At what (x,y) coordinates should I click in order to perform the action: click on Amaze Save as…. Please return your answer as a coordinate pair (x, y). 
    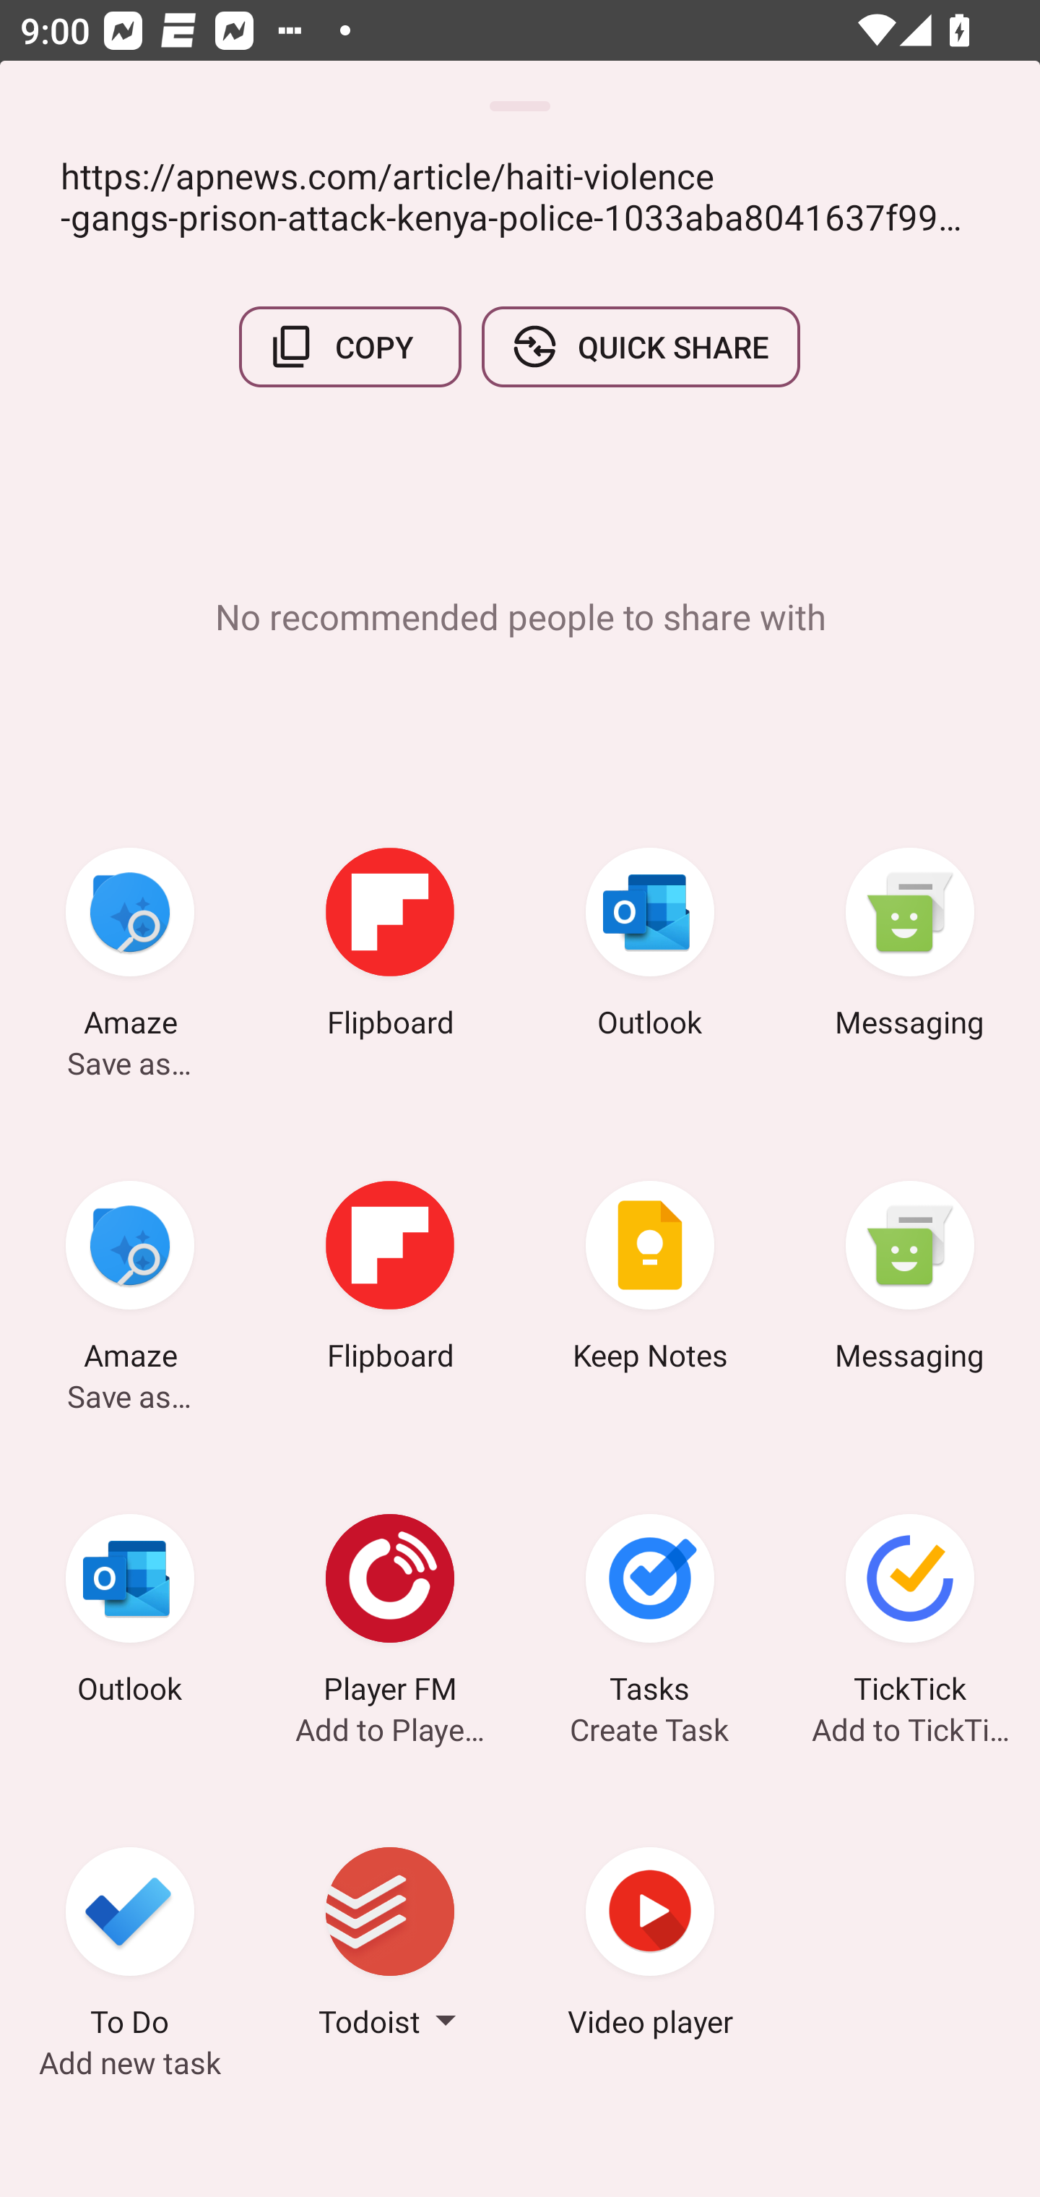
    Looking at the image, I should click on (130, 947).